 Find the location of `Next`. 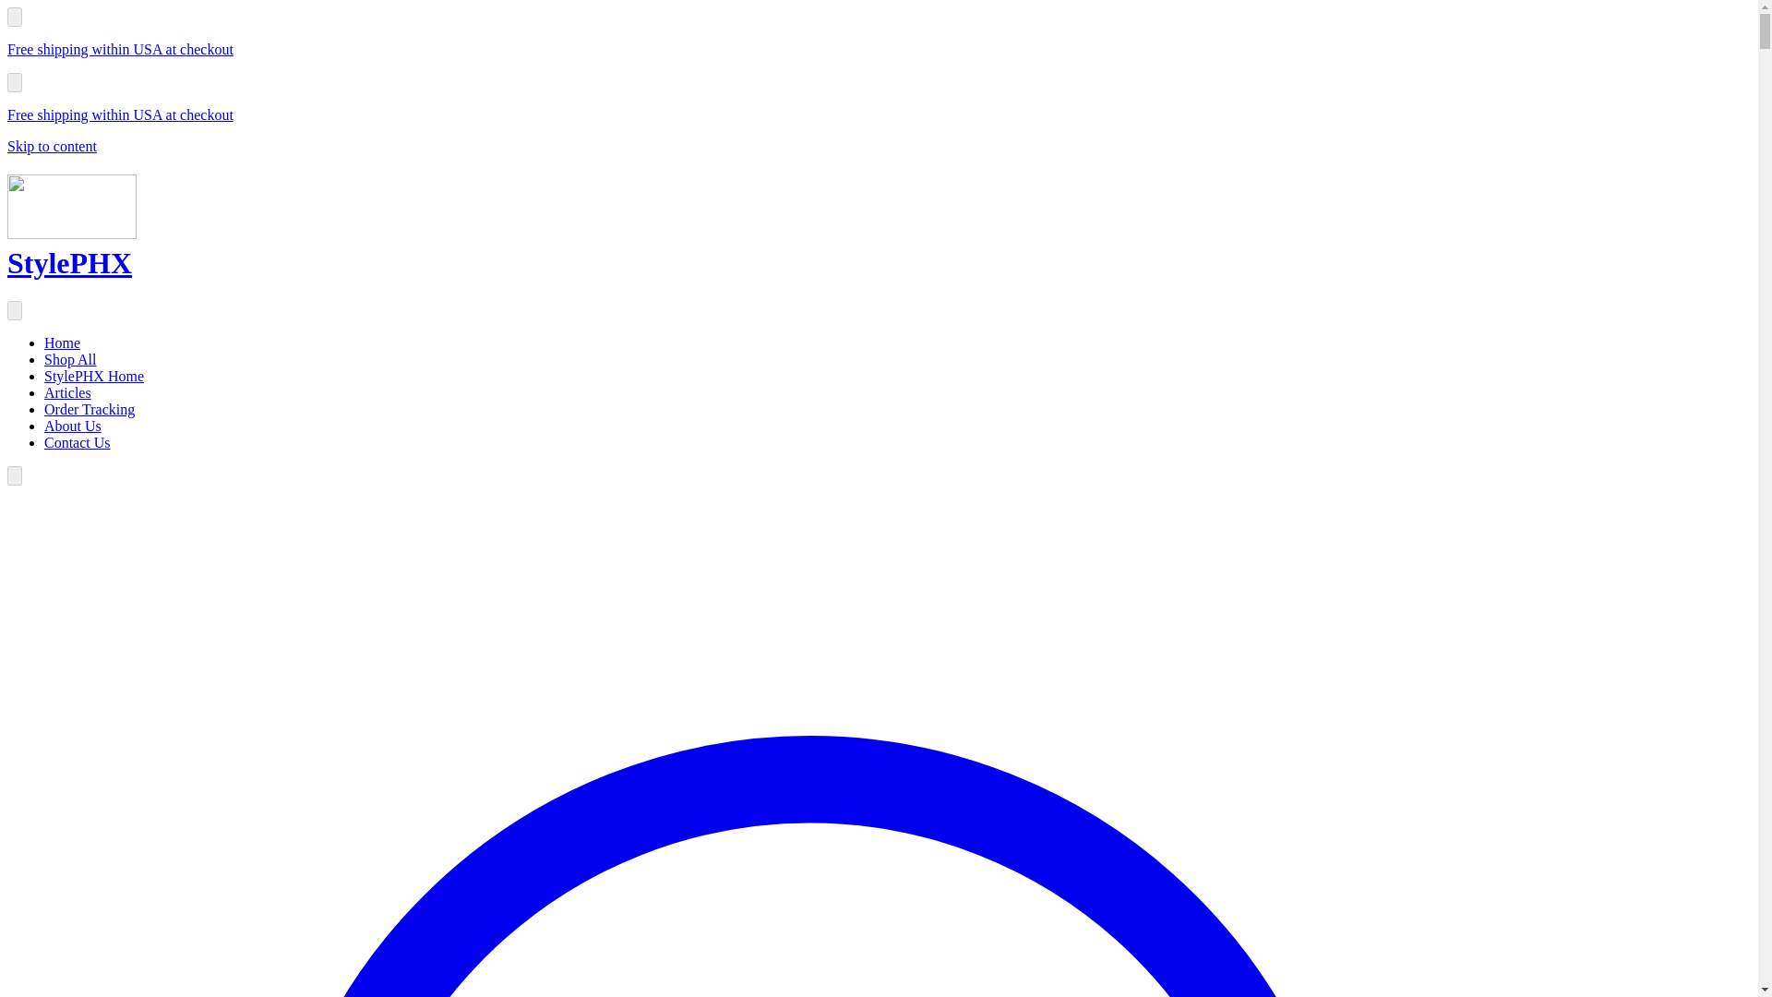

Next is located at coordinates (14, 475).